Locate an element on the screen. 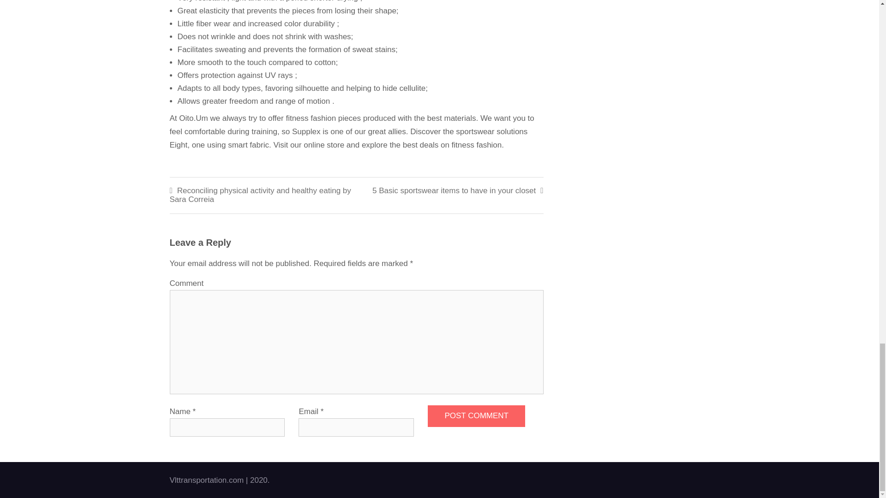 The image size is (886, 498). Post Comment is located at coordinates (476, 416).